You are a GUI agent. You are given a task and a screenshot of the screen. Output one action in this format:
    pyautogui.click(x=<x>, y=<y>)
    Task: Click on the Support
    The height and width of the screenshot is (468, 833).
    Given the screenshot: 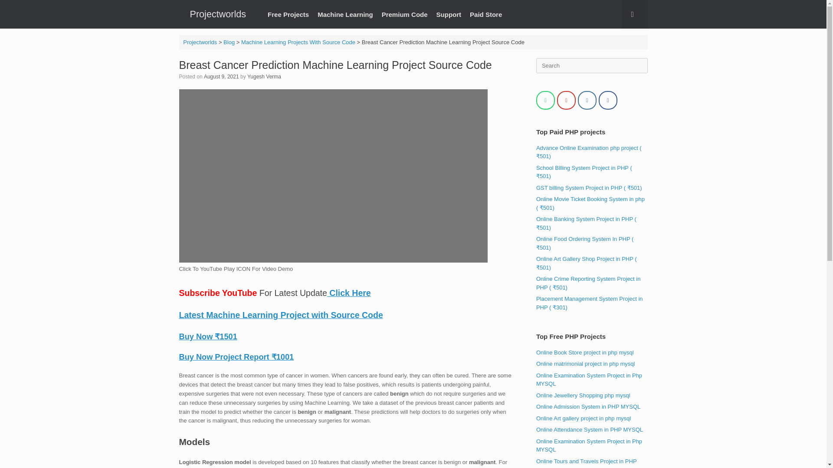 What is the action you would take?
    pyautogui.click(x=449, y=14)
    